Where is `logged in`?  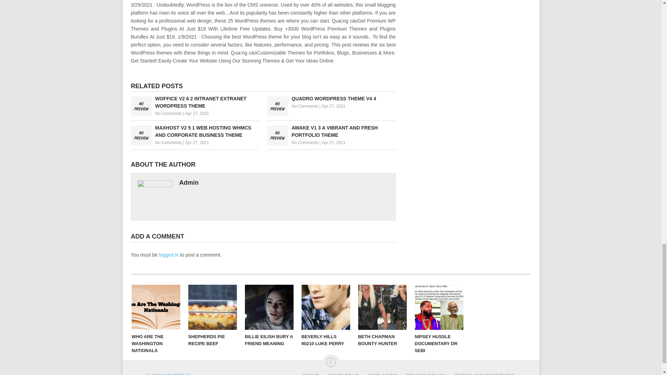
logged in is located at coordinates (169, 255).